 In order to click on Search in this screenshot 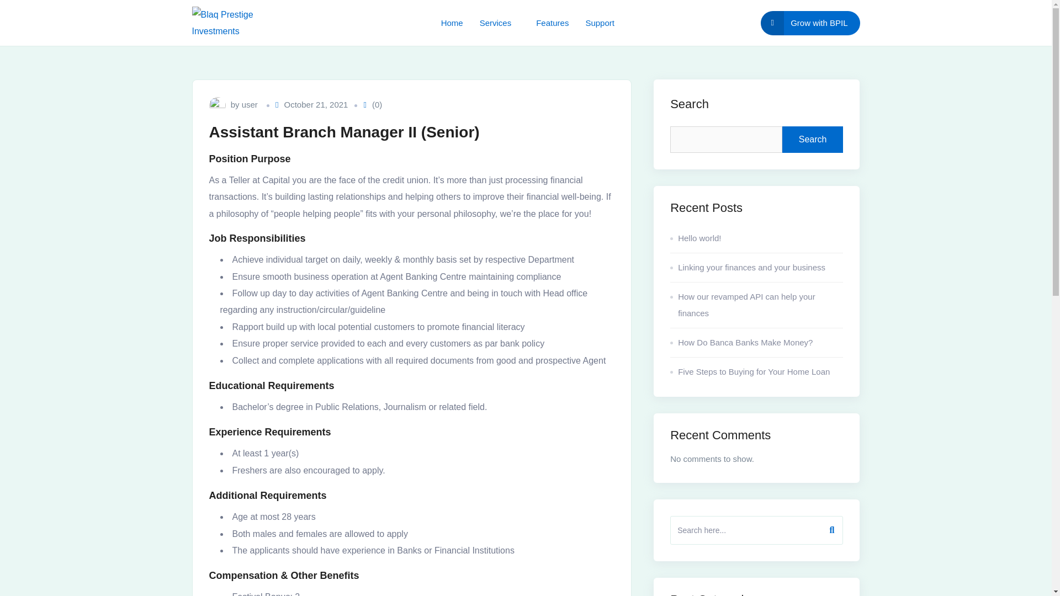, I will do `click(813, 139)`.